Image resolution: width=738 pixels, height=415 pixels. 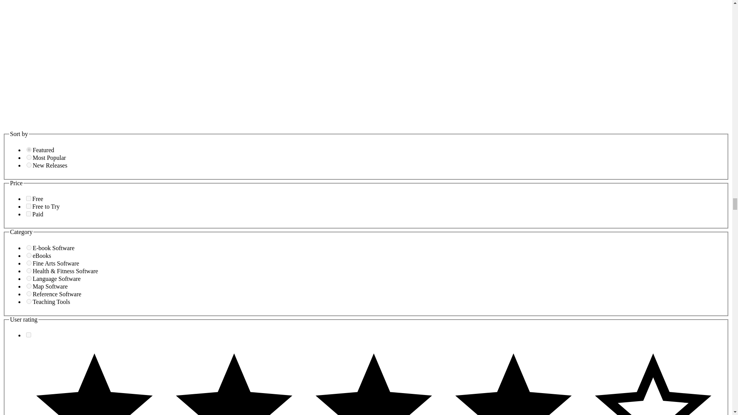 I want to click on paid, so click(x=28, y=214).